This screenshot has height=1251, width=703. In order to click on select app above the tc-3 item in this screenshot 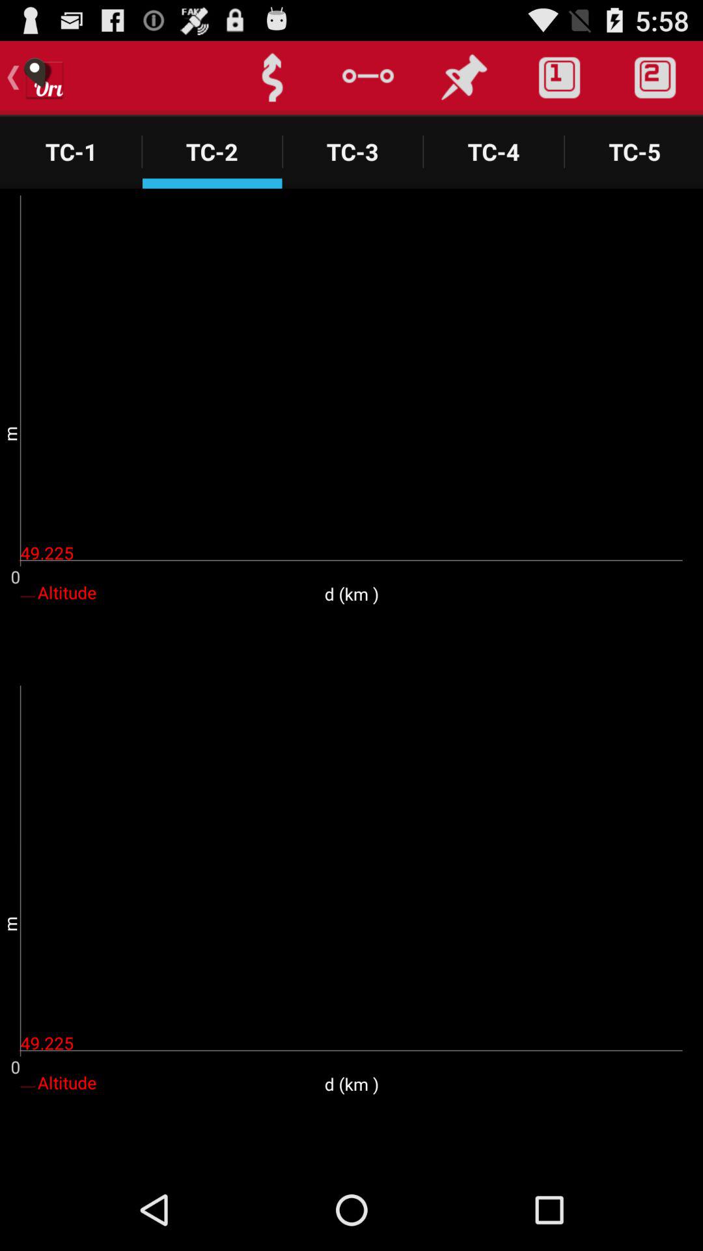, I will do `click(368, 78)`.